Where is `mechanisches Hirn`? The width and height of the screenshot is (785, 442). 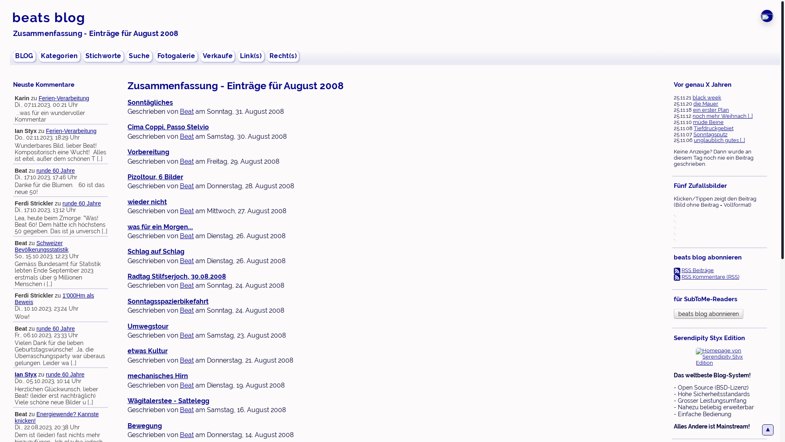
mechanisches Hirn is located at coordinates (158, 376).